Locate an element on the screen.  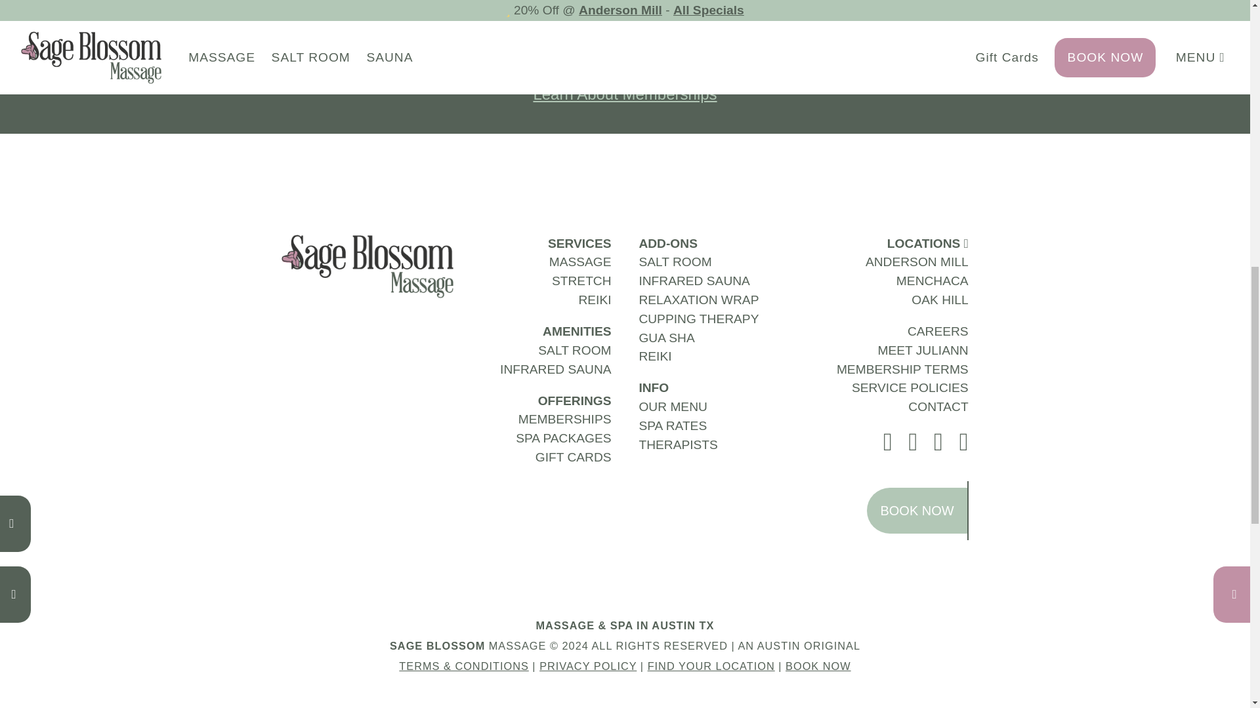
CONTACT is located at coordinates (938, 406).